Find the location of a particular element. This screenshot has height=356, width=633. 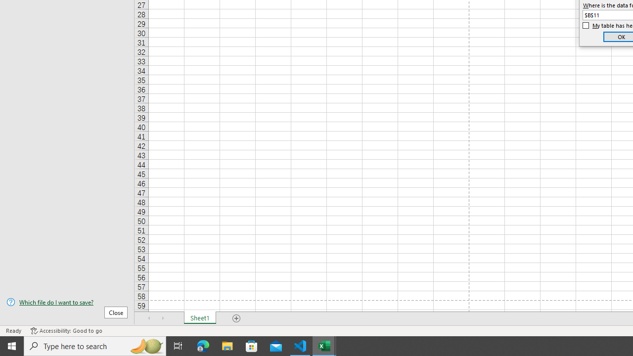

Which file do I want to save? is located at coordinates (67, 302).